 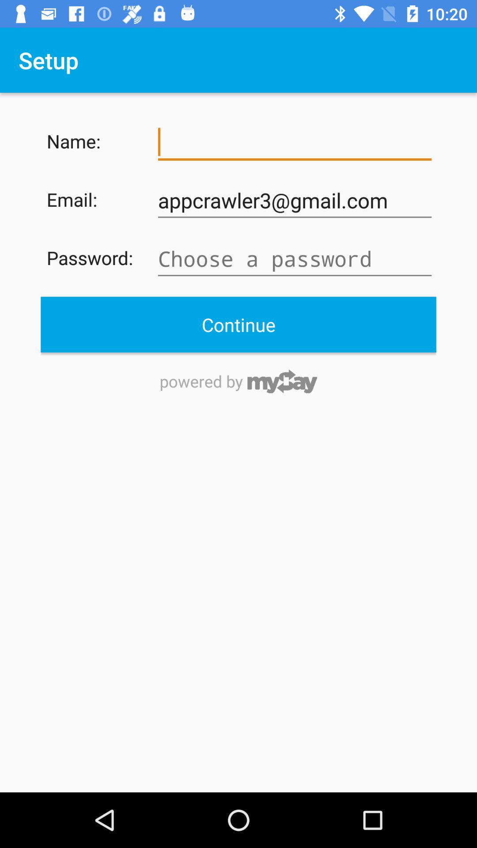 What do you see at coordinates (295, 259) in the screenshot?
I see `open icon below appcrawler3@gmail.com icon` at bounding box center [295, 259].